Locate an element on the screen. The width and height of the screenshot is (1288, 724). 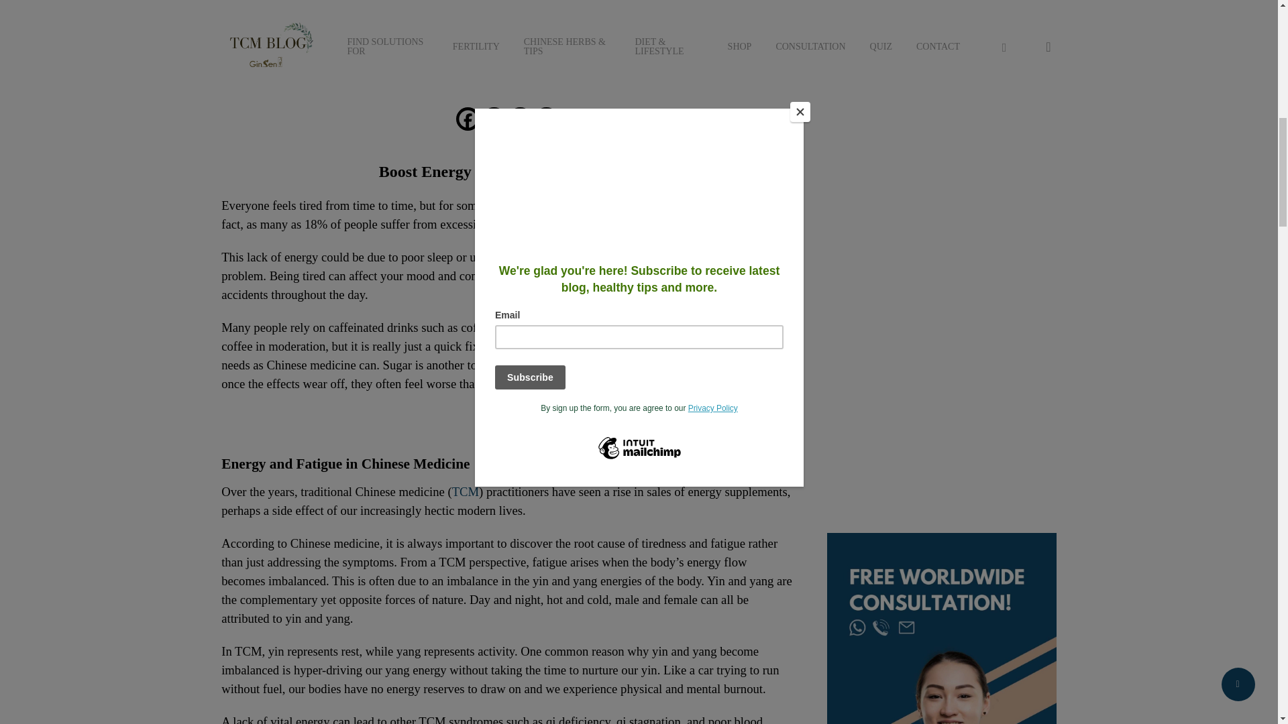
Pinterest is located at coordinates (546, 119).